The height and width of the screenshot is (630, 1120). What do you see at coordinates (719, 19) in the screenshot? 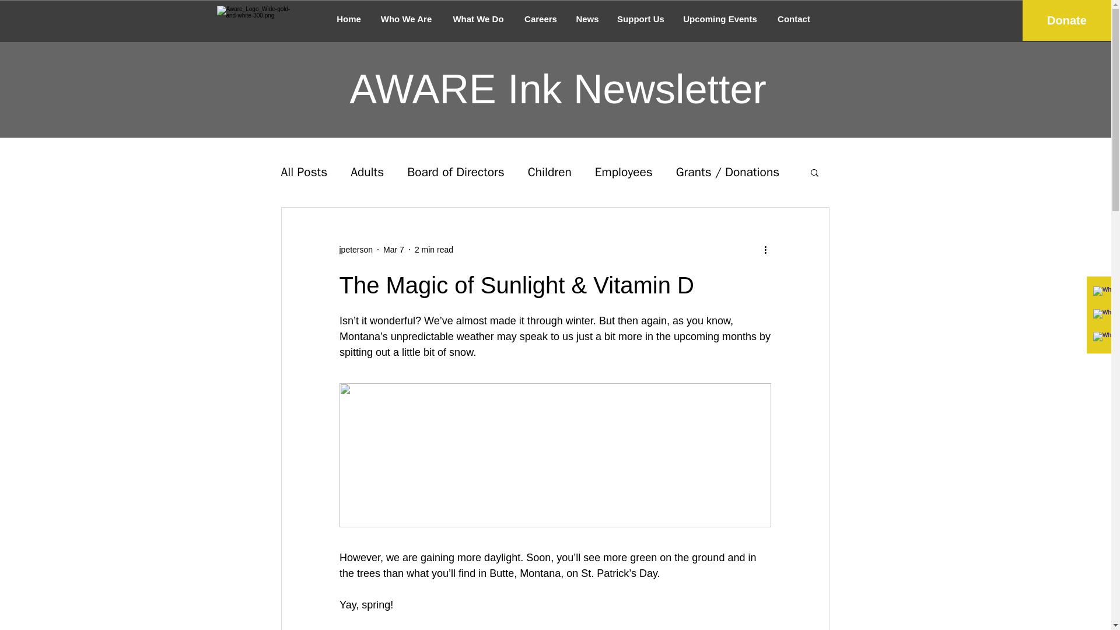
I see `Upcoming Events` at bounding box center [719, 19].